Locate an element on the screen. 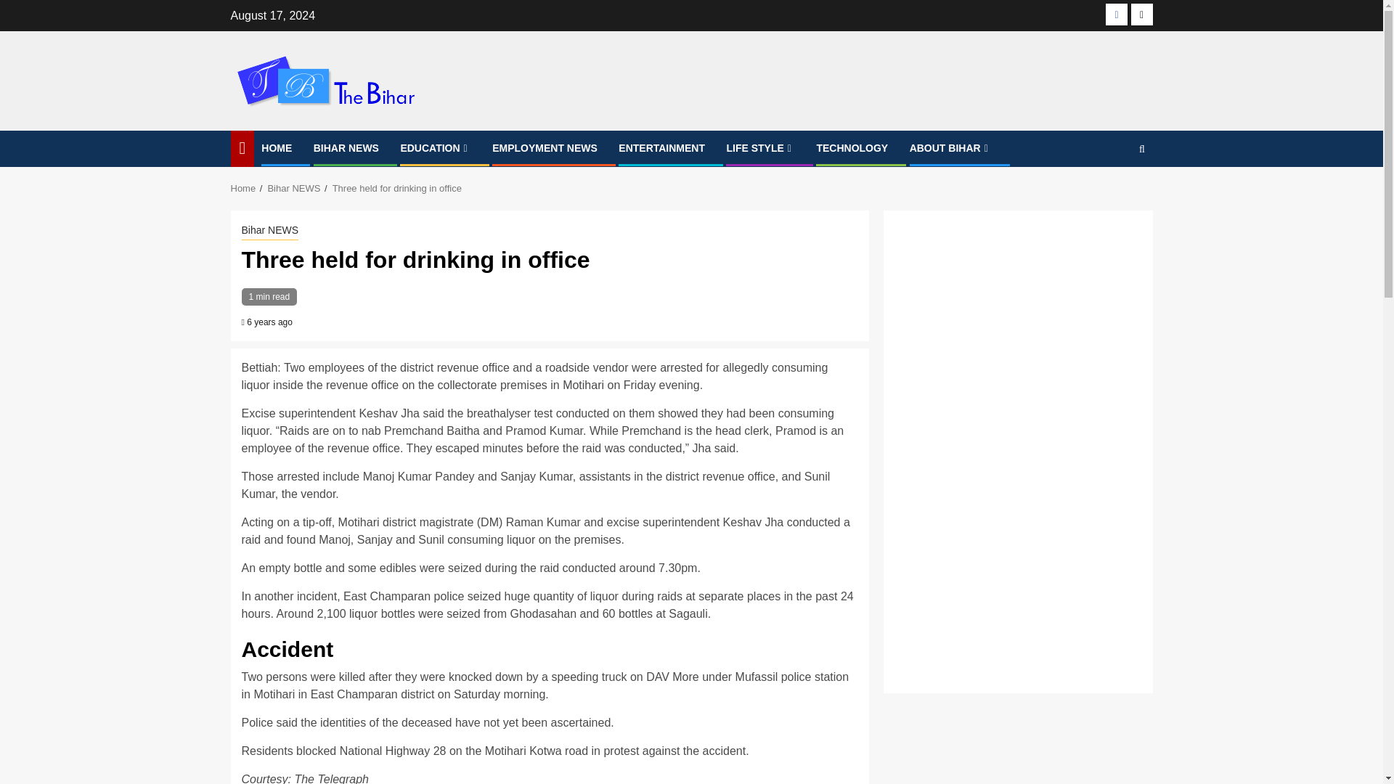  Facebook is located at coordinates (1117, 15).